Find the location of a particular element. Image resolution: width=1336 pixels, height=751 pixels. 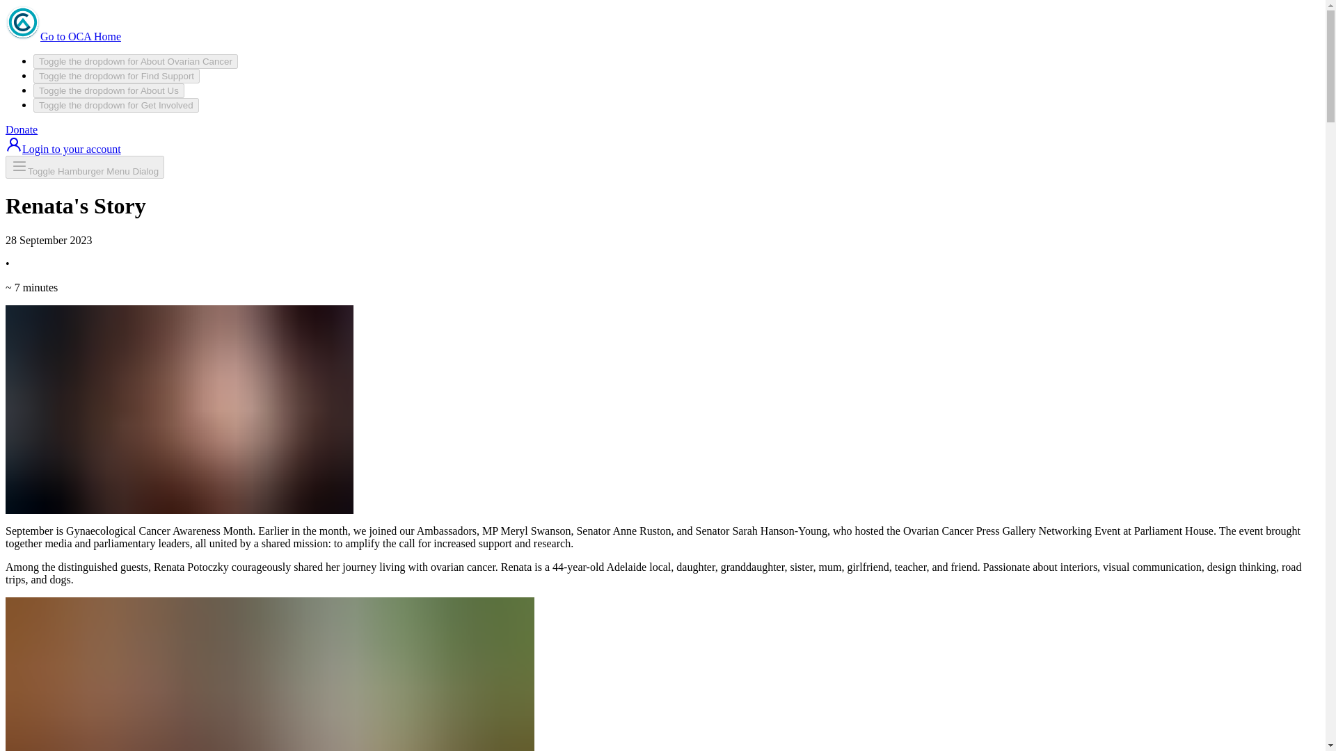

Toggle Hamburger Menu Dialog is located at coordinates (85, 167).